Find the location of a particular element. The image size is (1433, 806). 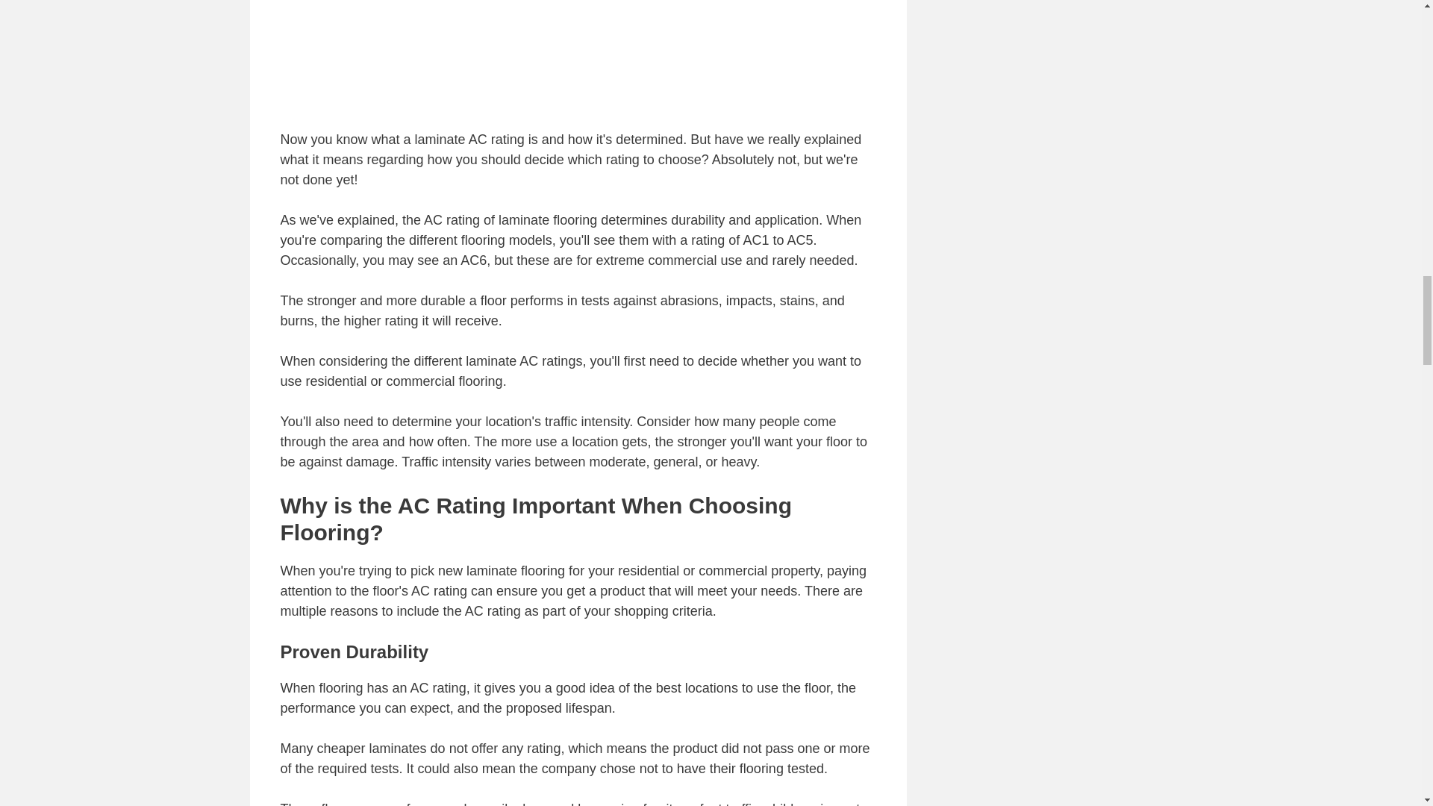

Laminate-AC-rating-explained is located at coordinates (578, 57).